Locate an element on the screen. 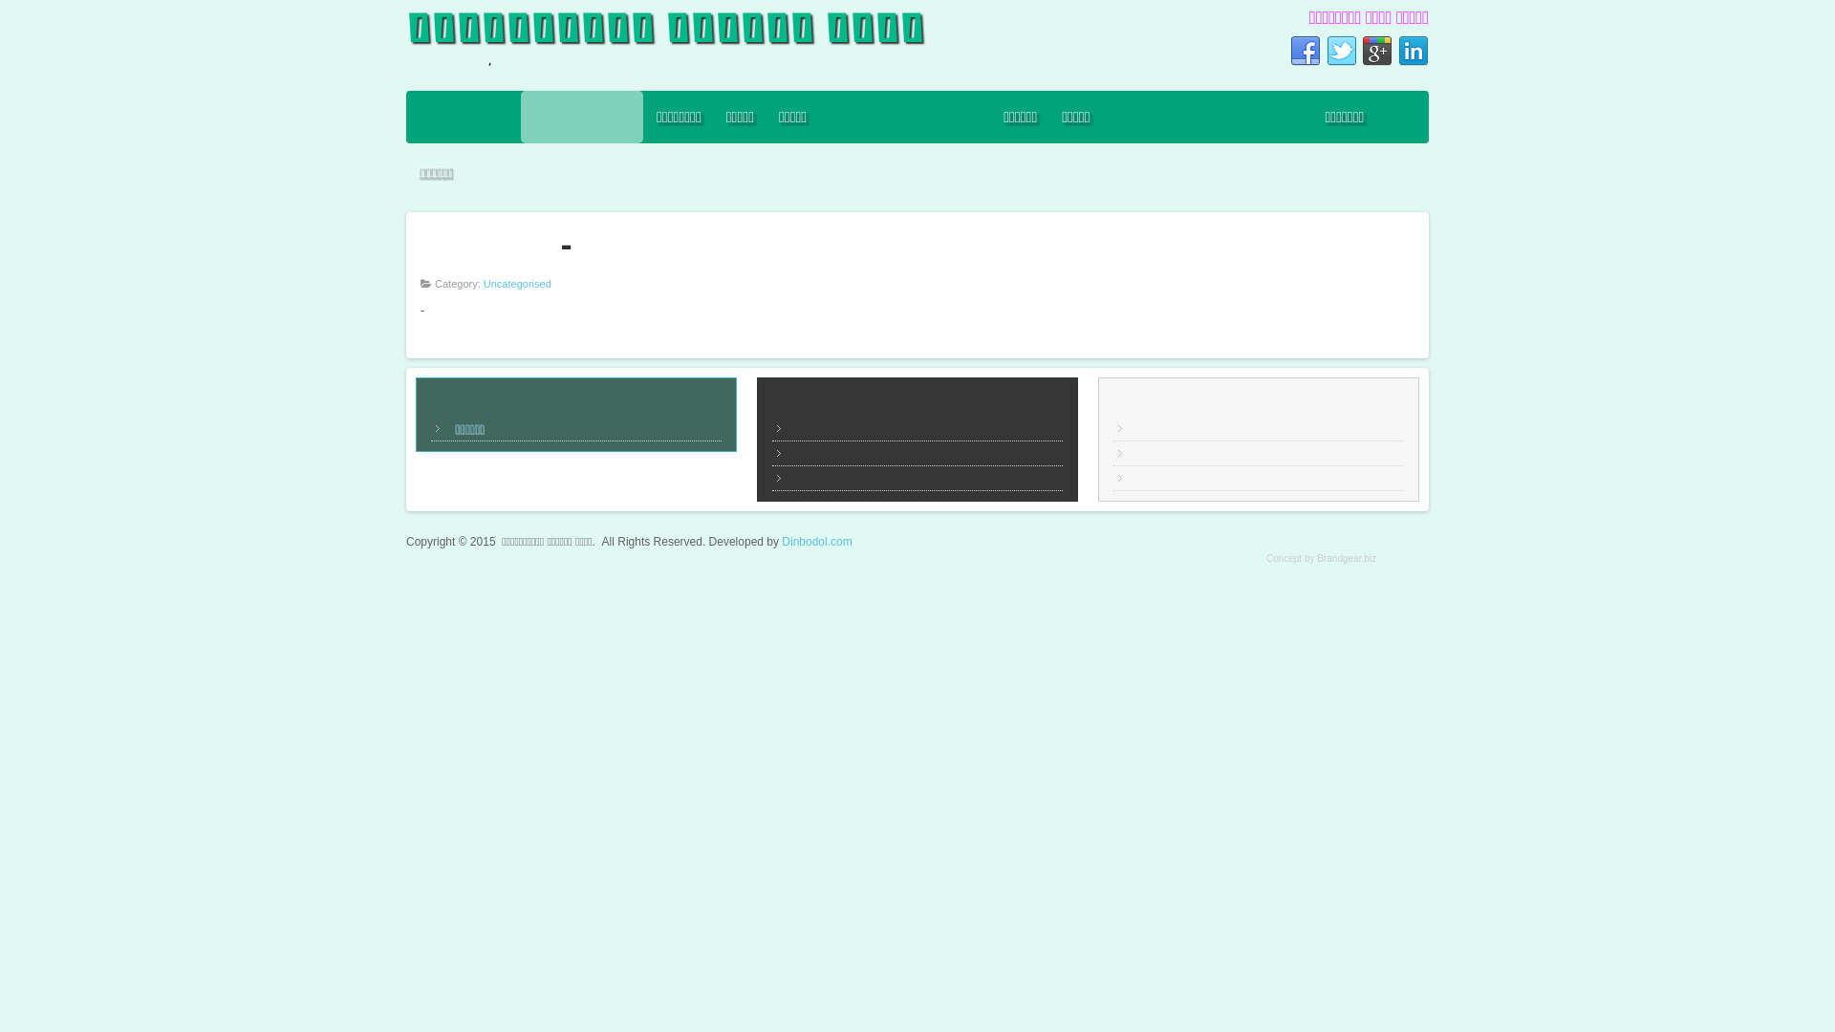 Image resolution: width=1835 pixels, height=1032 pixels. Uncategorised is located at coordinates (518, 284).